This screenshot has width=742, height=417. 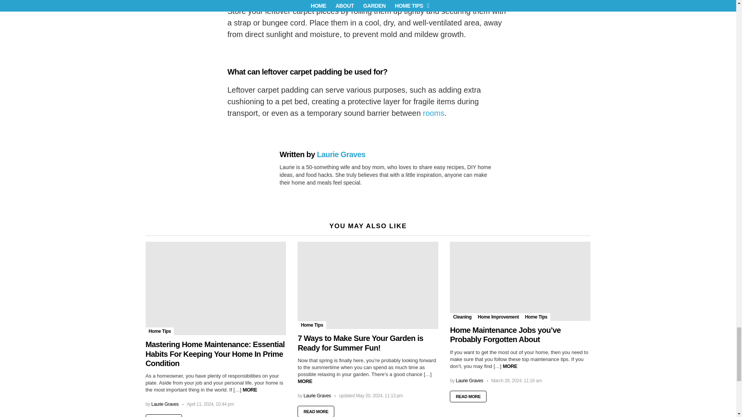 What do you see at coordinates (368, 285) in the screenshot?
I see `7 Ways to Make Sure Your Garden is Ready for Summer Fun!` at bounding box center [368, 285].